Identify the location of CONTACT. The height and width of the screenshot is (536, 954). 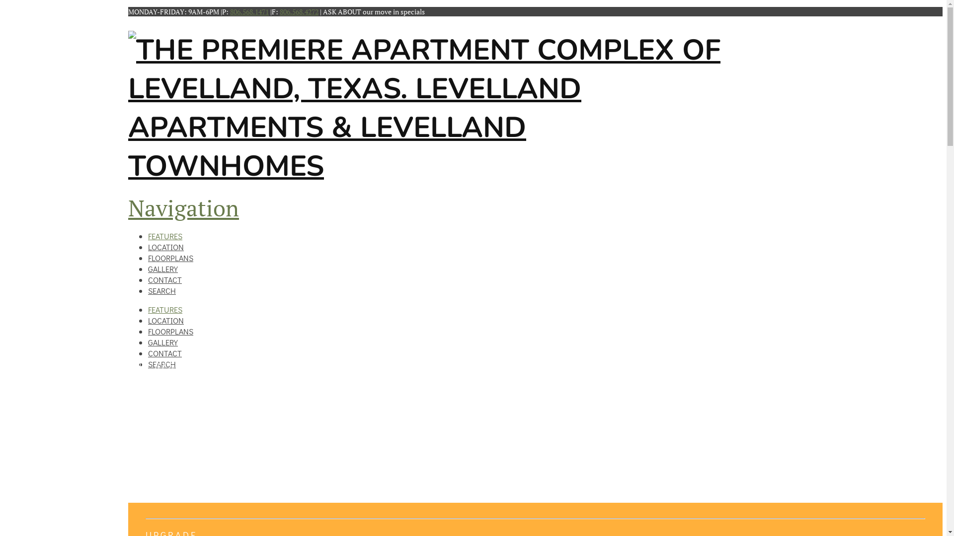
(165, 277).